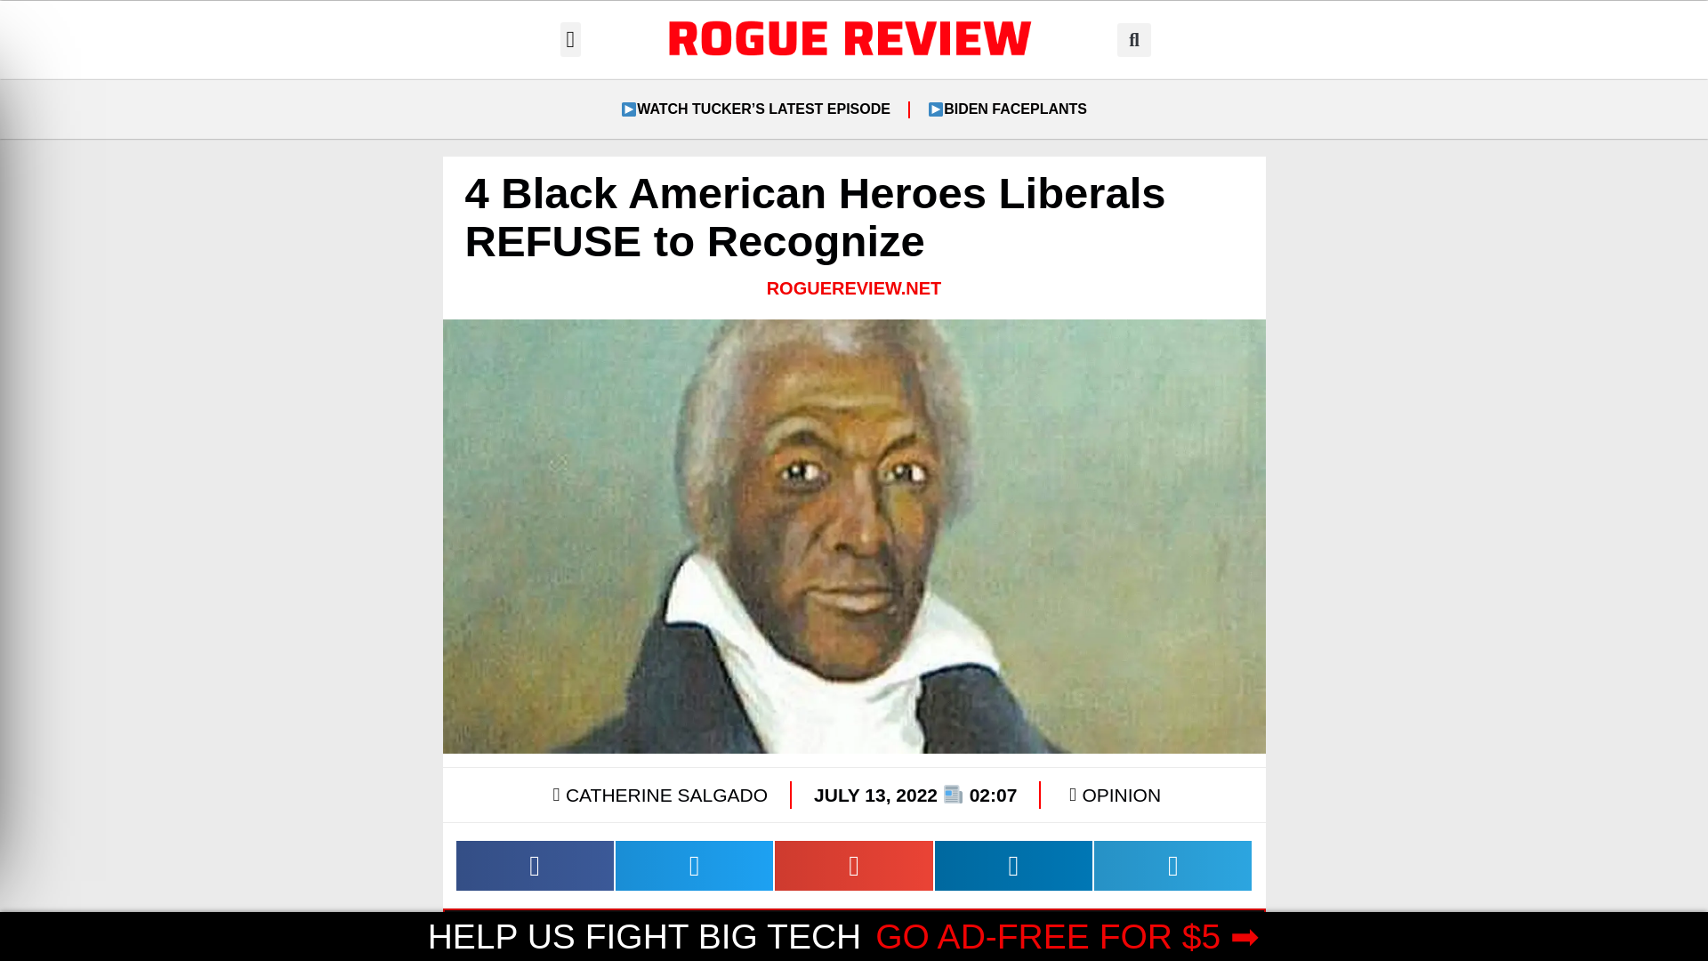 This screenshot has width=1708, height=961. I want to click on CATHERINE SALGADO, so click(657, 795).